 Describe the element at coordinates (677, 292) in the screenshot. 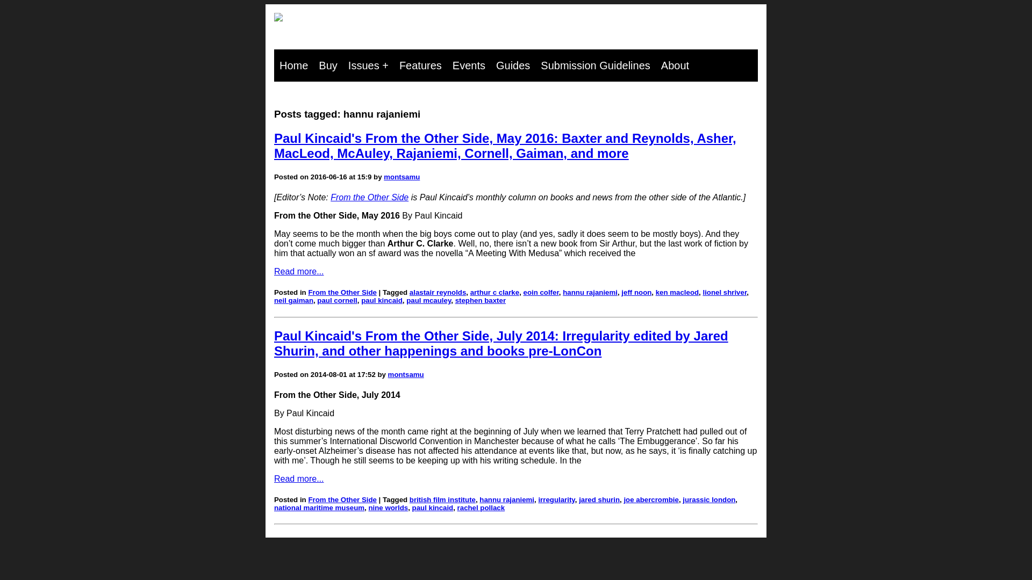

I see `ken macleod` at that location.